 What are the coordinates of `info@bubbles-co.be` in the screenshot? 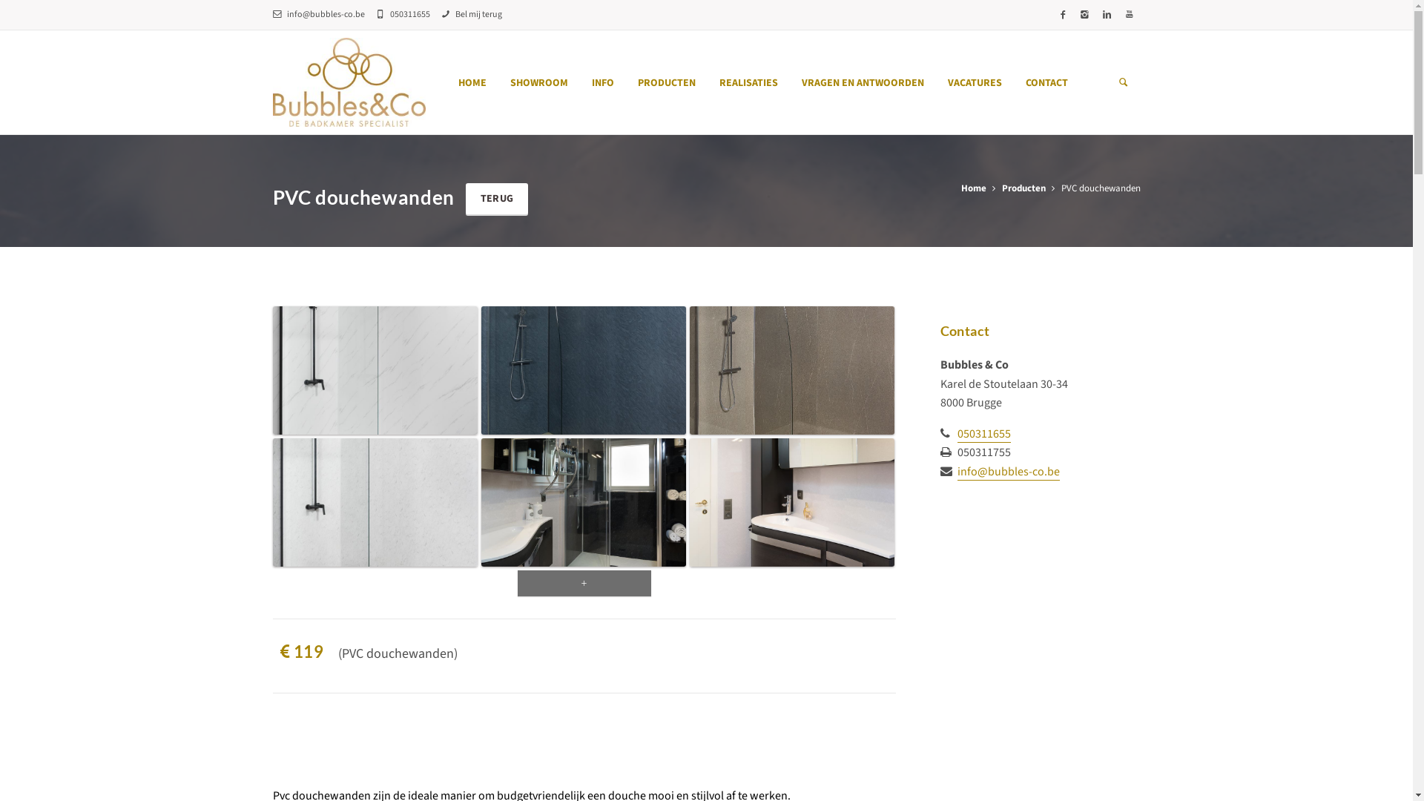 It's located at (1008, 472).